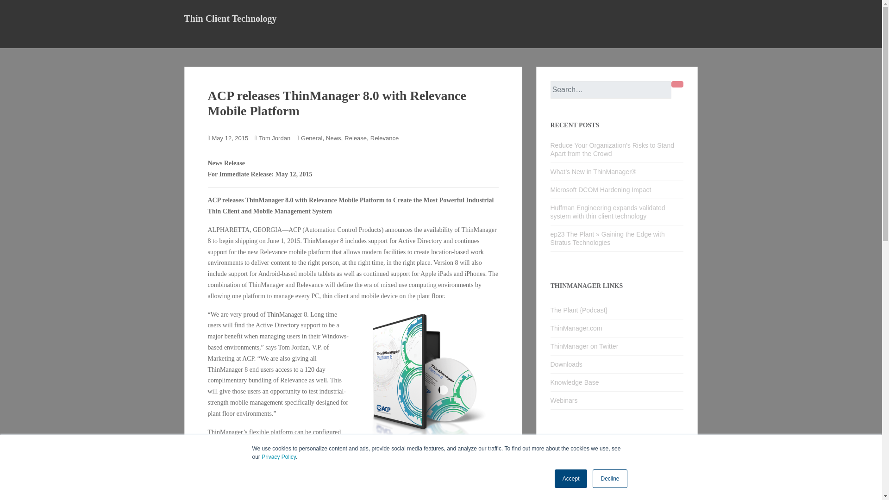  What do you see at coordinates (617, 346) in the screenshot?
I see `ThinManager on Twitter` at bounding box center [617, 346].